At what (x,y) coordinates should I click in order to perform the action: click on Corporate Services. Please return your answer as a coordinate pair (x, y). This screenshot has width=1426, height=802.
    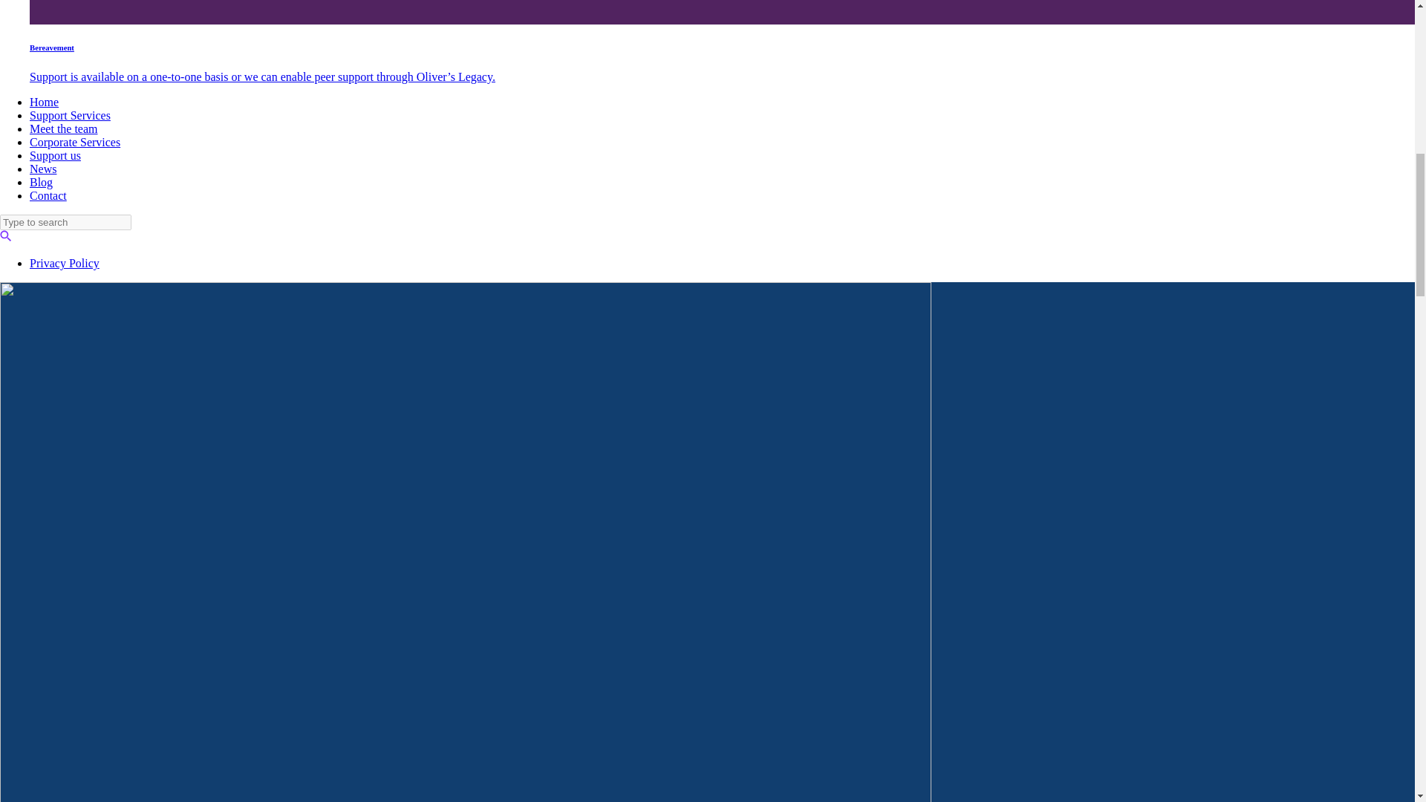
    Looking at the image, I should click on (74, 141).